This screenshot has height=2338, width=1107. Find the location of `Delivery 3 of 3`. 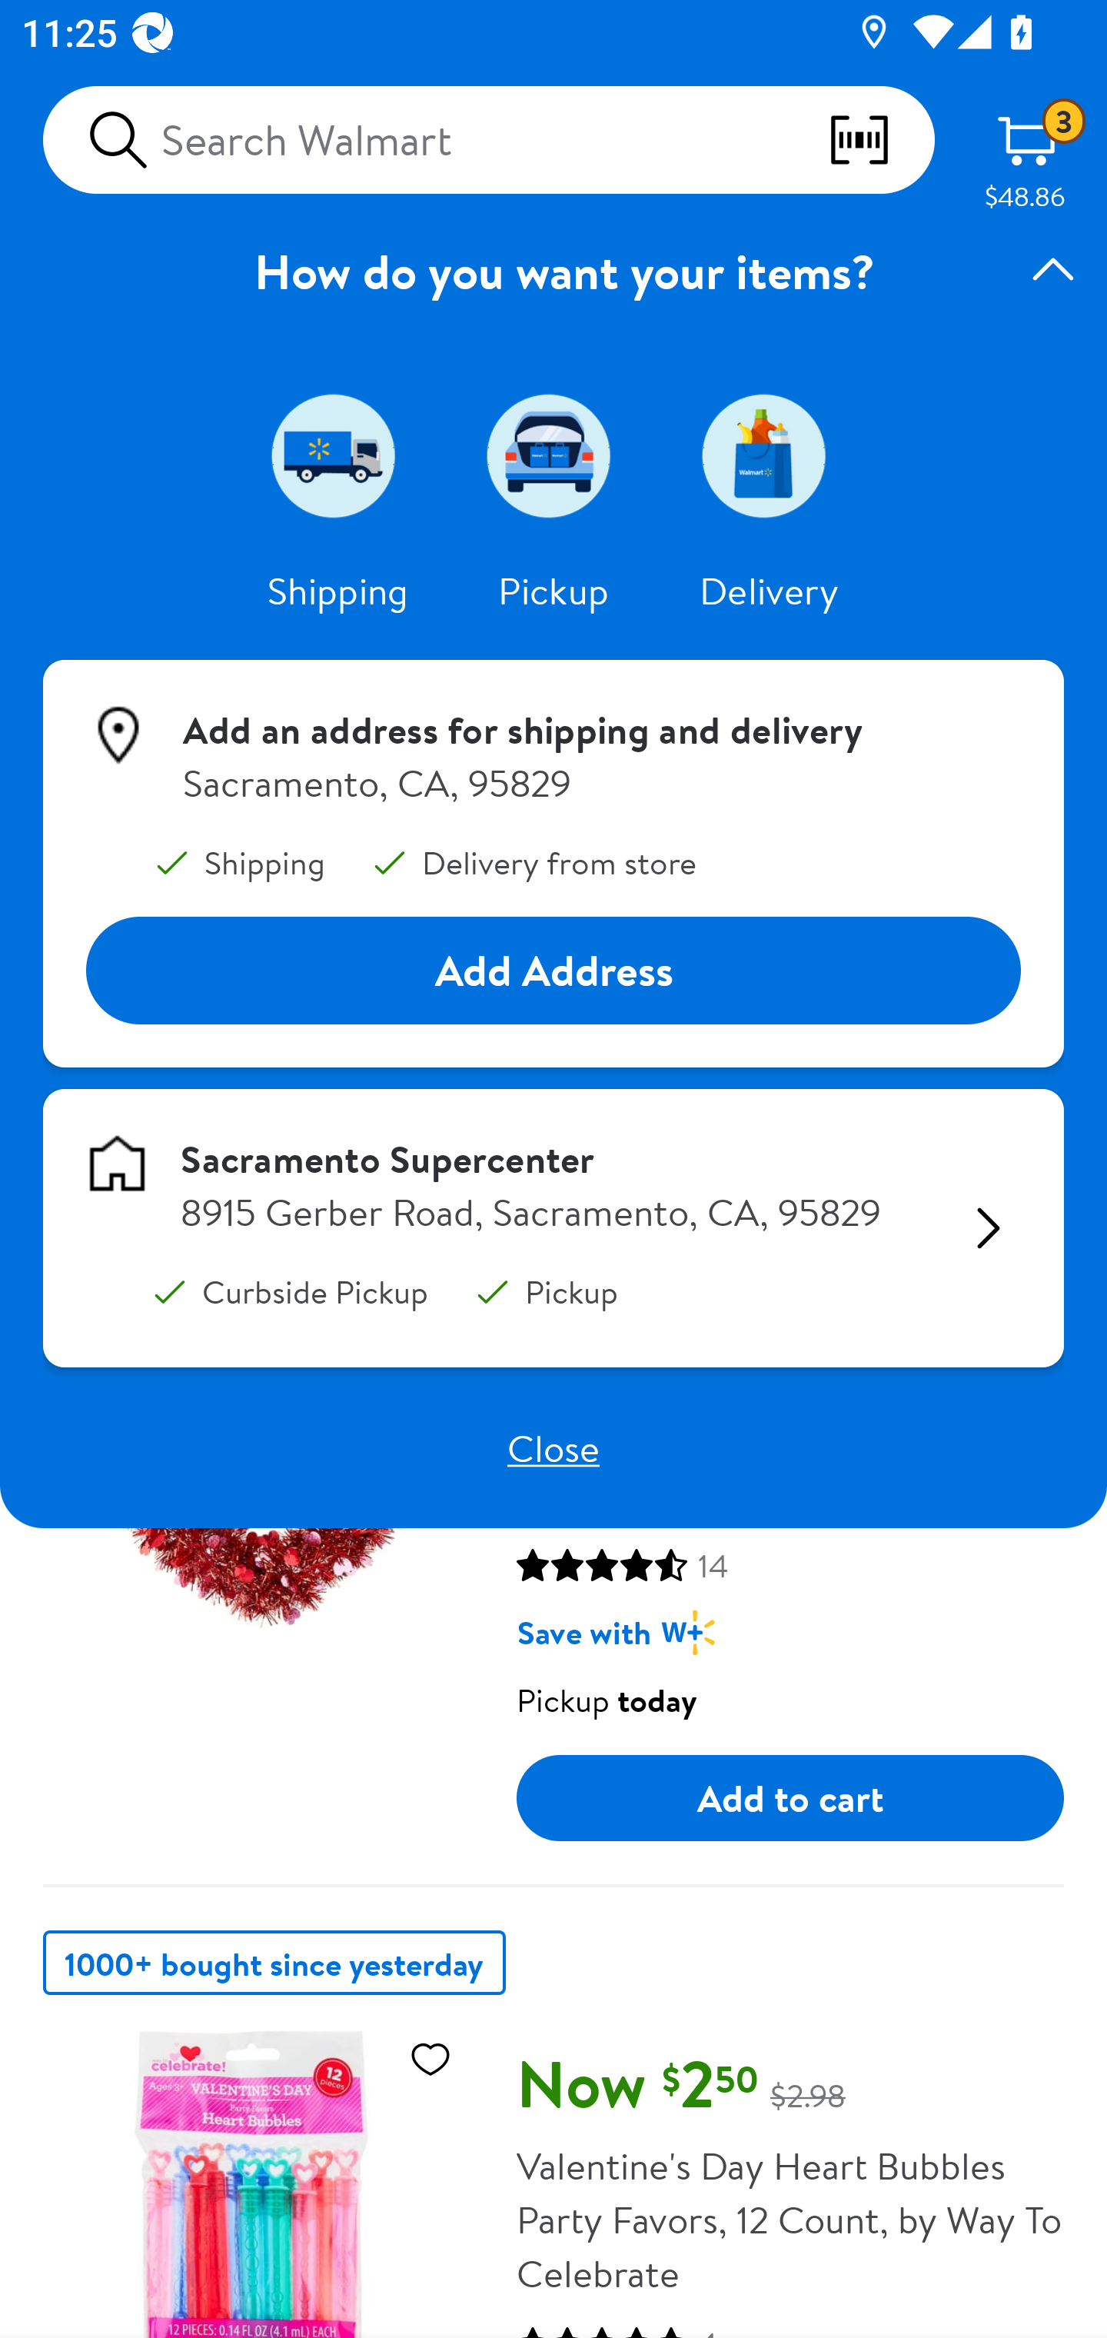

Delivery 3 of 3 is located at coordinates (769, 455).